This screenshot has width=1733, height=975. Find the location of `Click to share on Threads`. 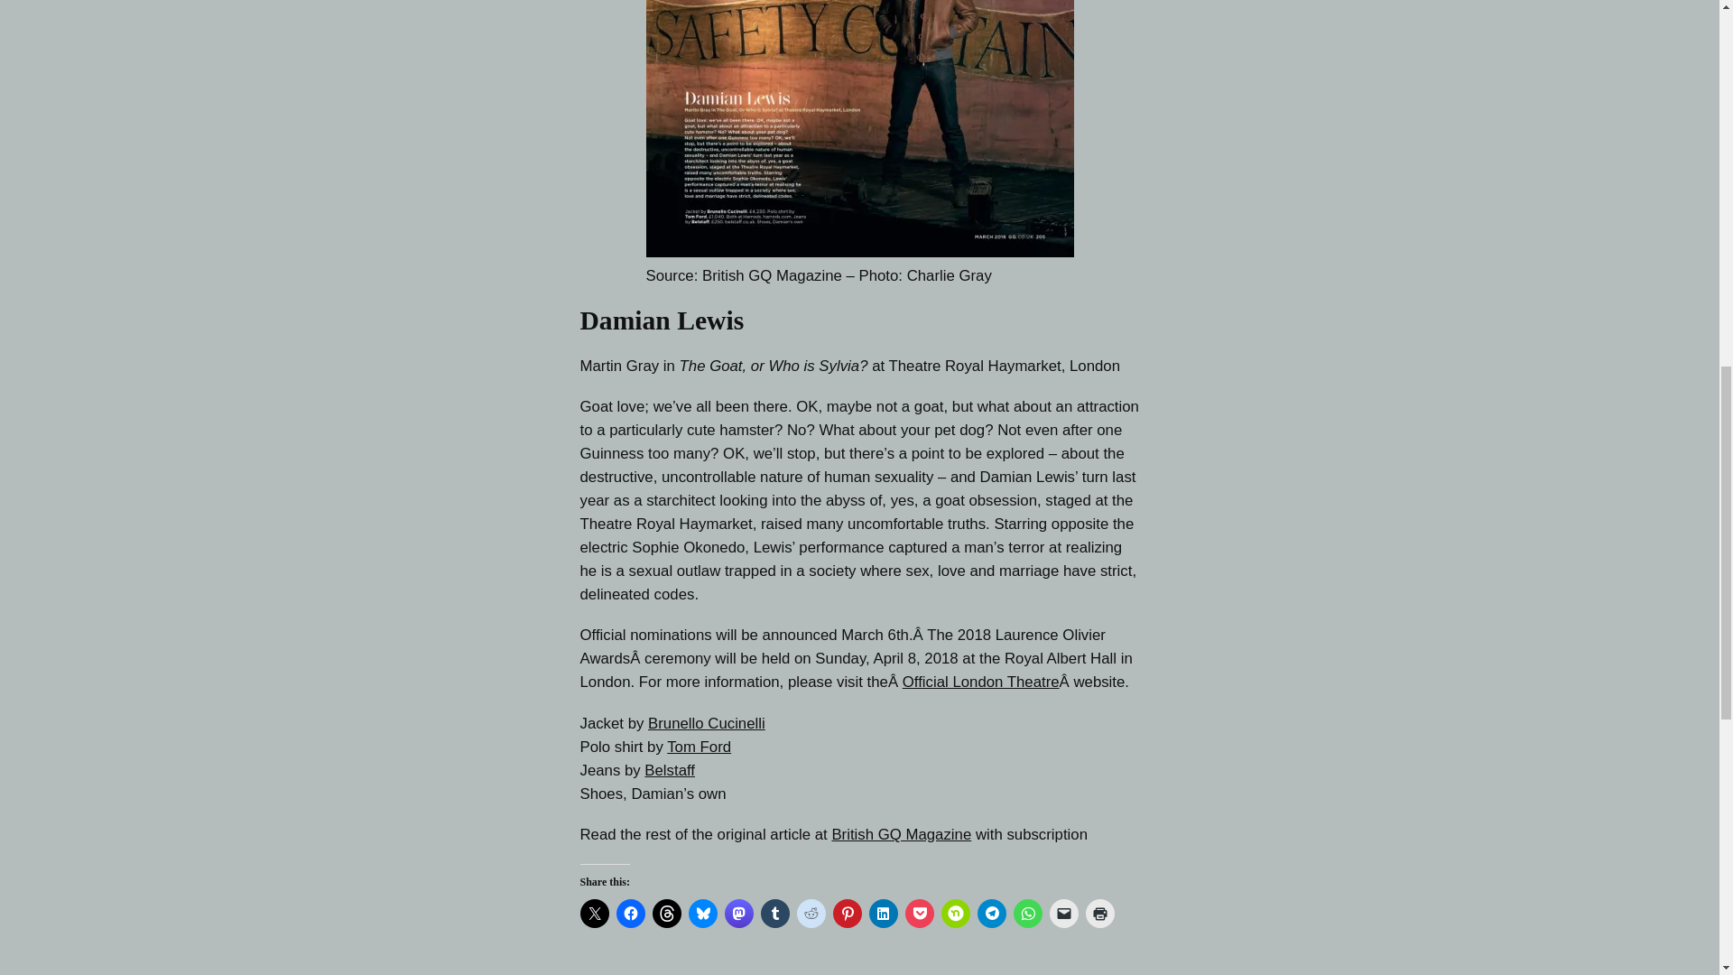

Click to share on Threads is located at coordinates (666, 914).